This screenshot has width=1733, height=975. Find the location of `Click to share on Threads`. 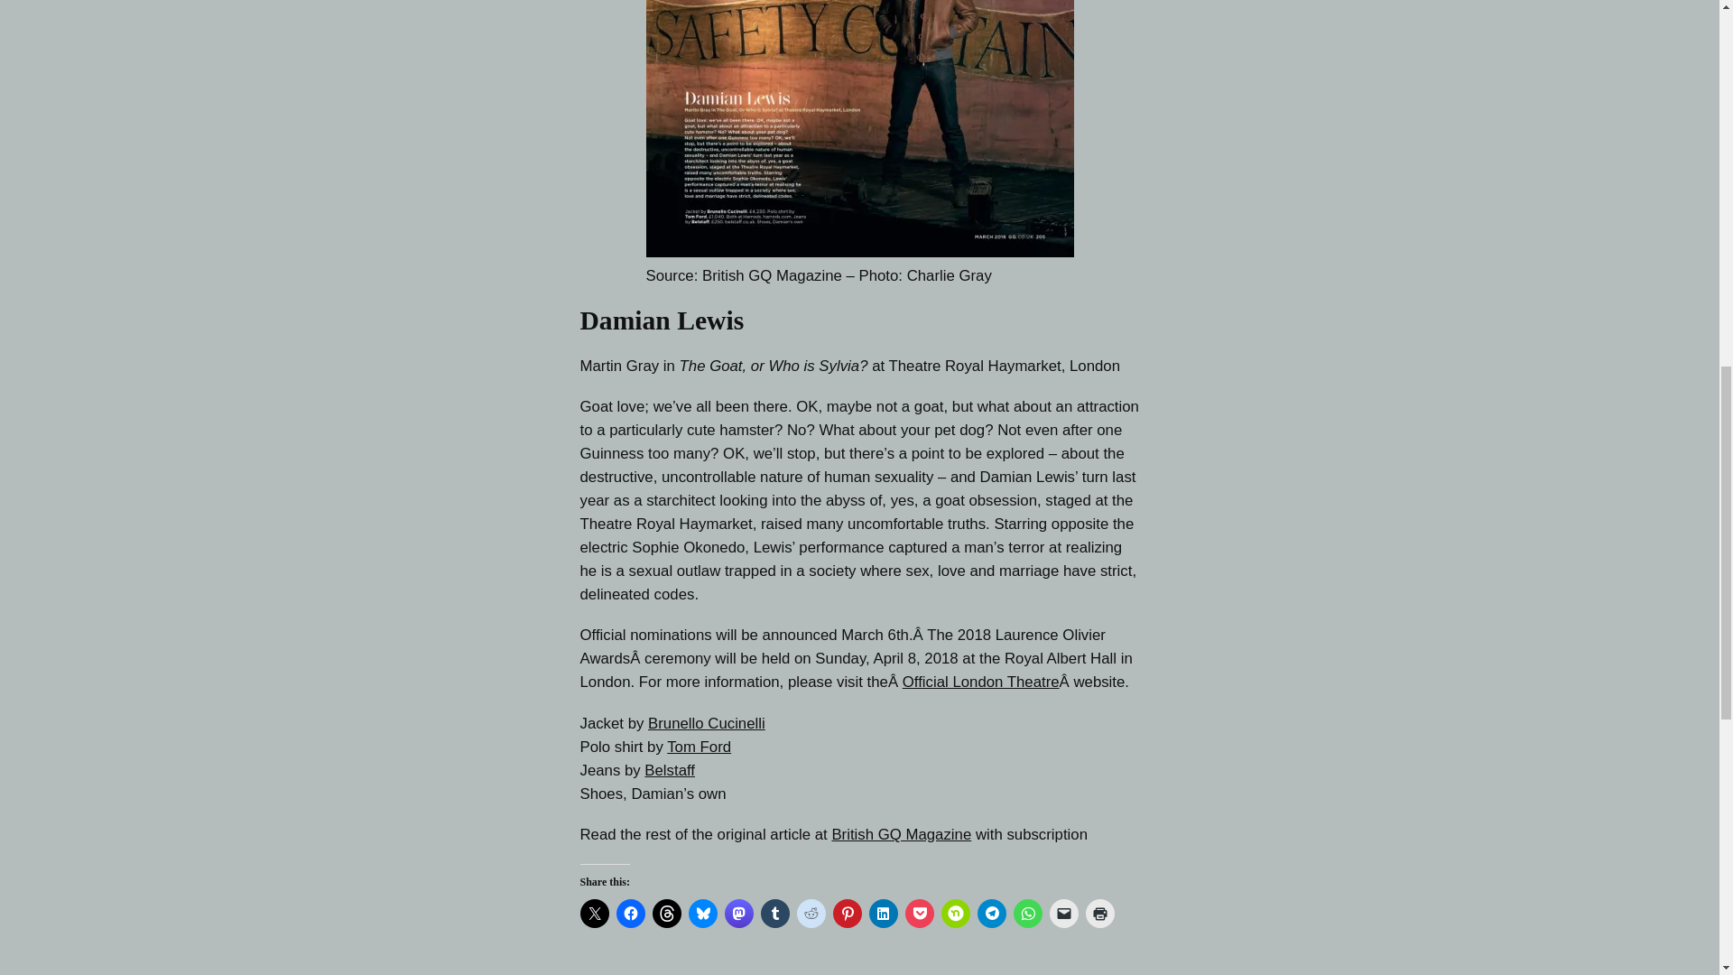

Click to share on Threads is located at coordinates (666, 914).